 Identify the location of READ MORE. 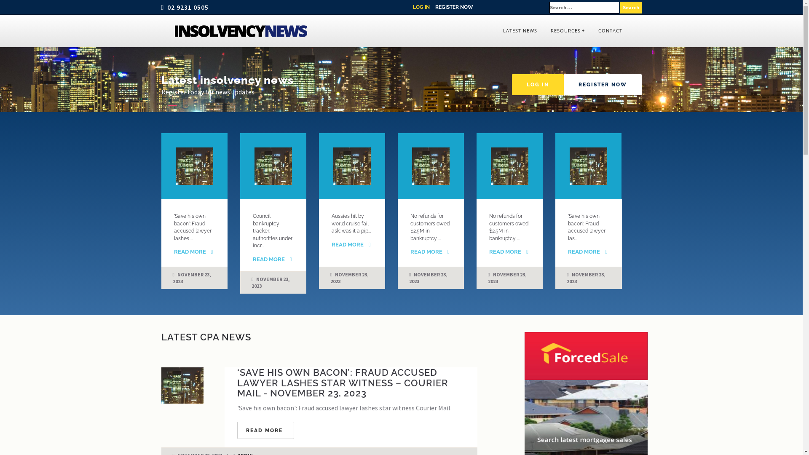
(348, 244).